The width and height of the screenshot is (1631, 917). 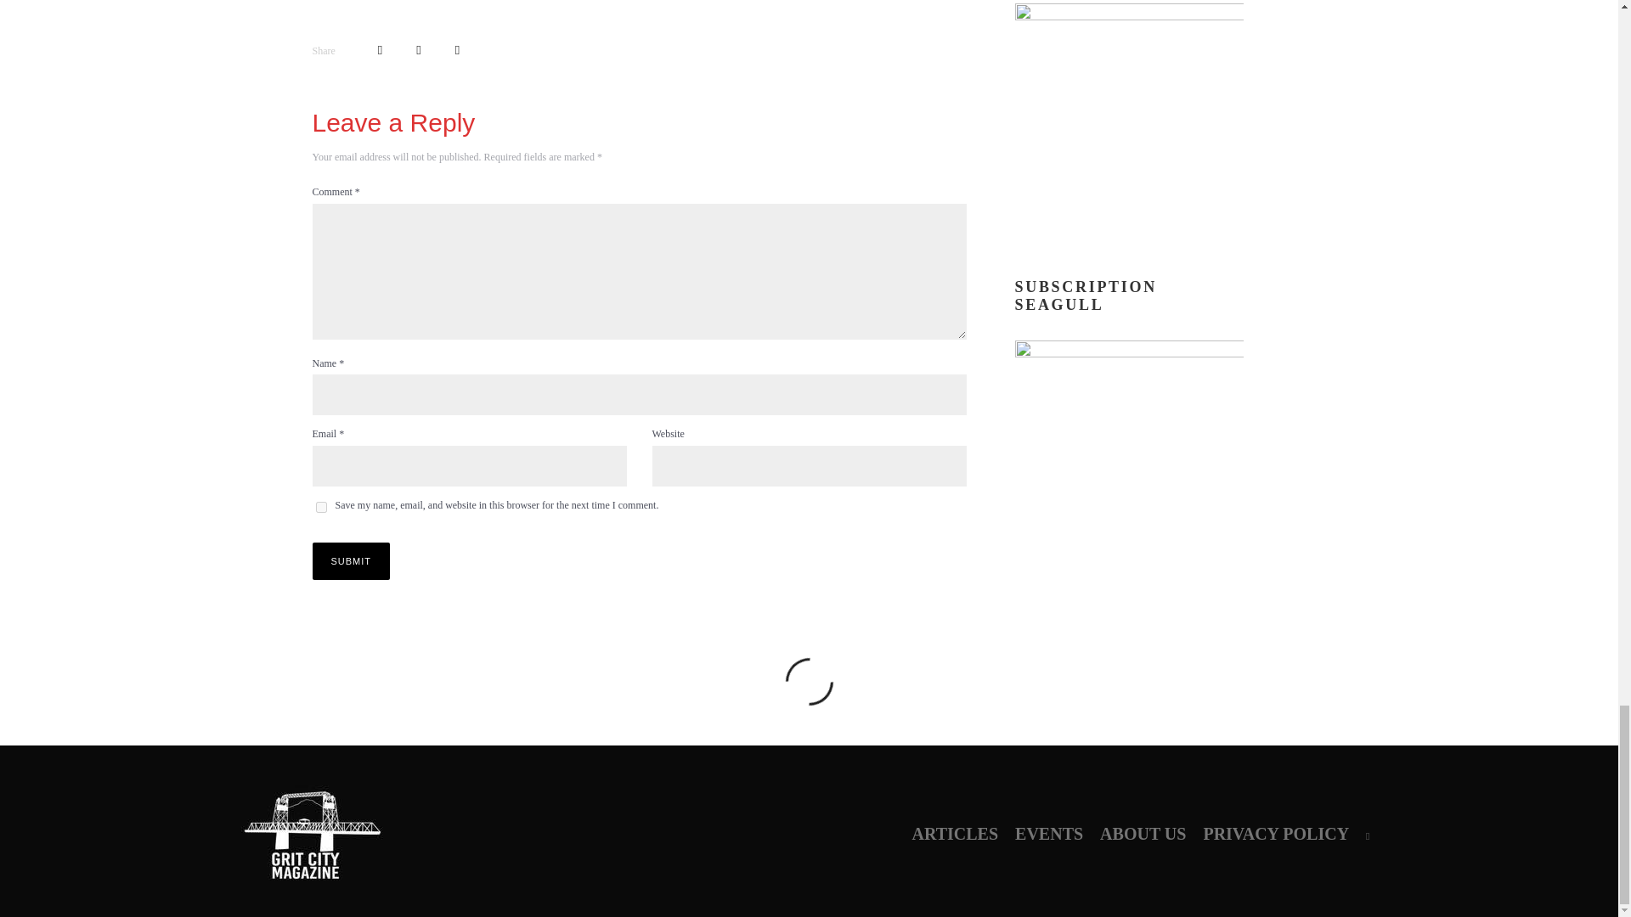 I want to click on yes, so click(x=321, y=506).